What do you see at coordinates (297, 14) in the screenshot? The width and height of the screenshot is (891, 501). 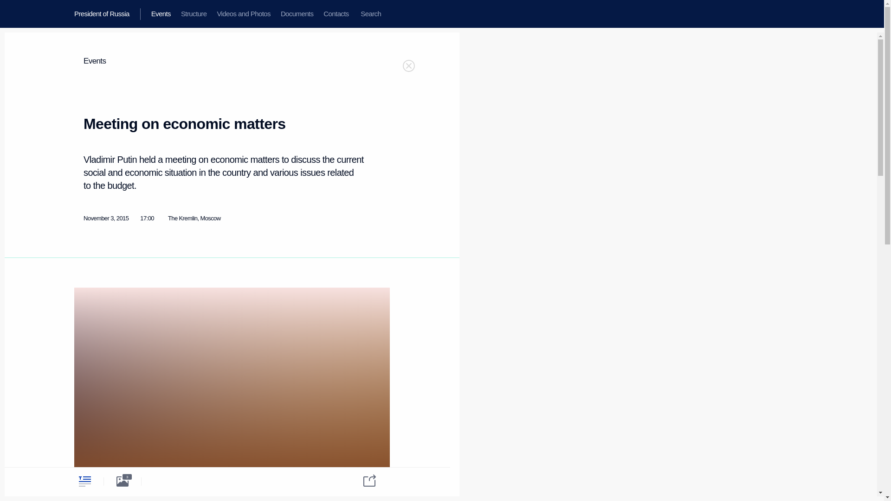 I see `Documents` at bounding box center [297, 14].